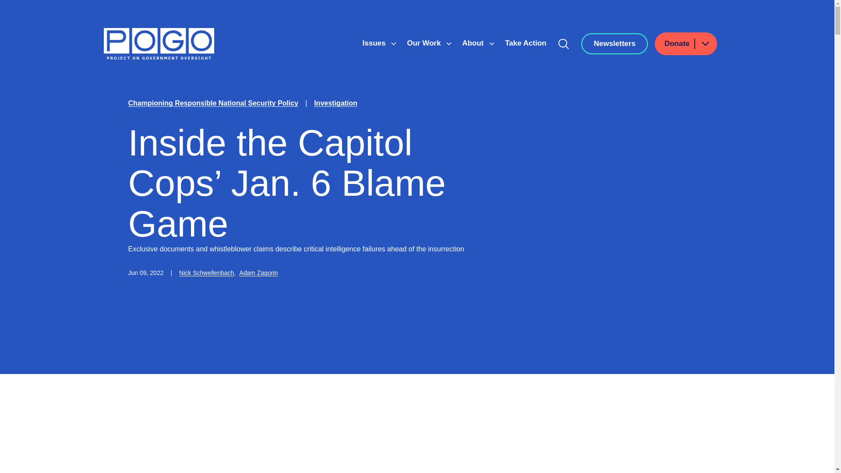  What do you see at coordinates (393, 44) in the screenshot?
I see `Show submenu for Issues` at bounding box center [393, 44].